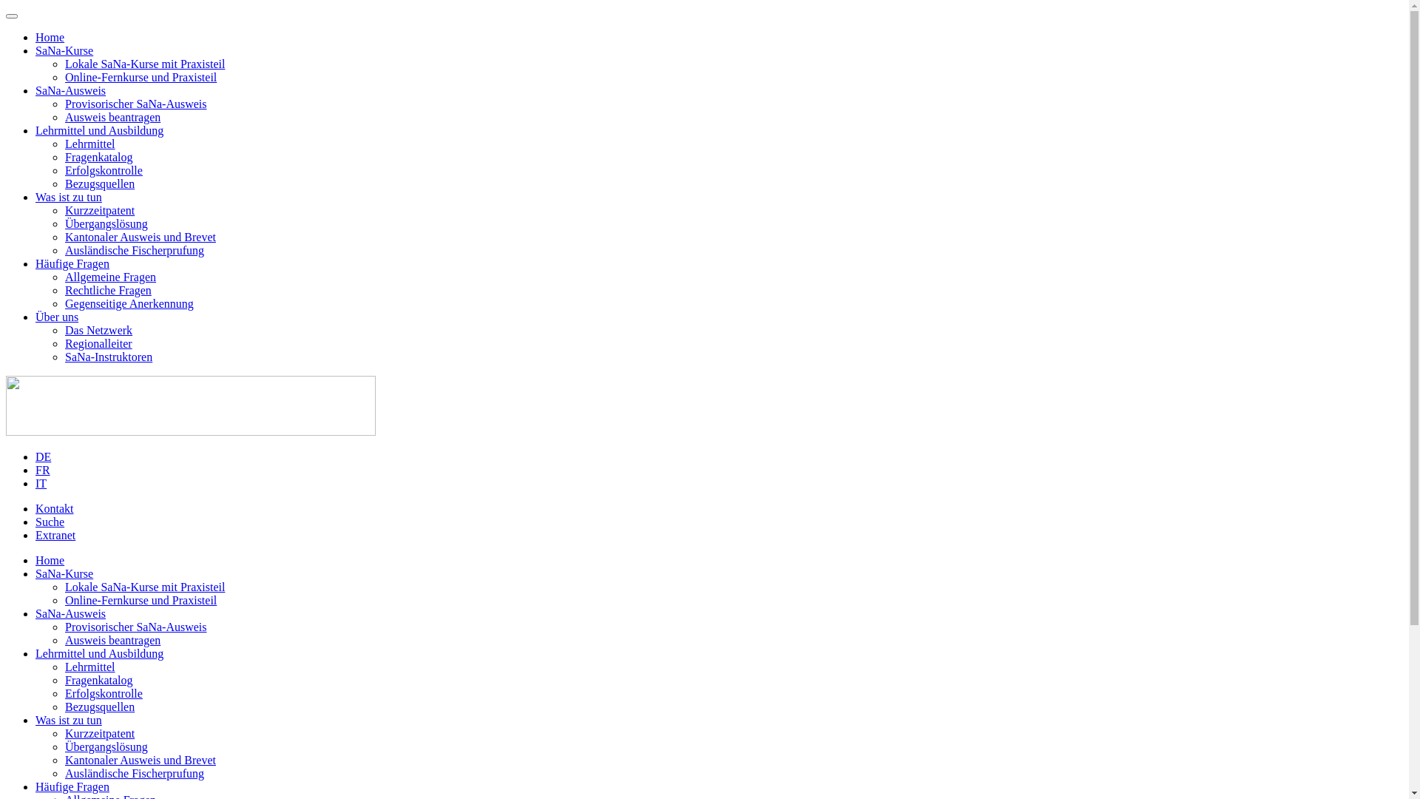 This screenshot has height=799, width=1420. Describe the element at coordinates (136, 104) in the screenshot. I see `Provisorischer SaNa-Ausweis` at that location.